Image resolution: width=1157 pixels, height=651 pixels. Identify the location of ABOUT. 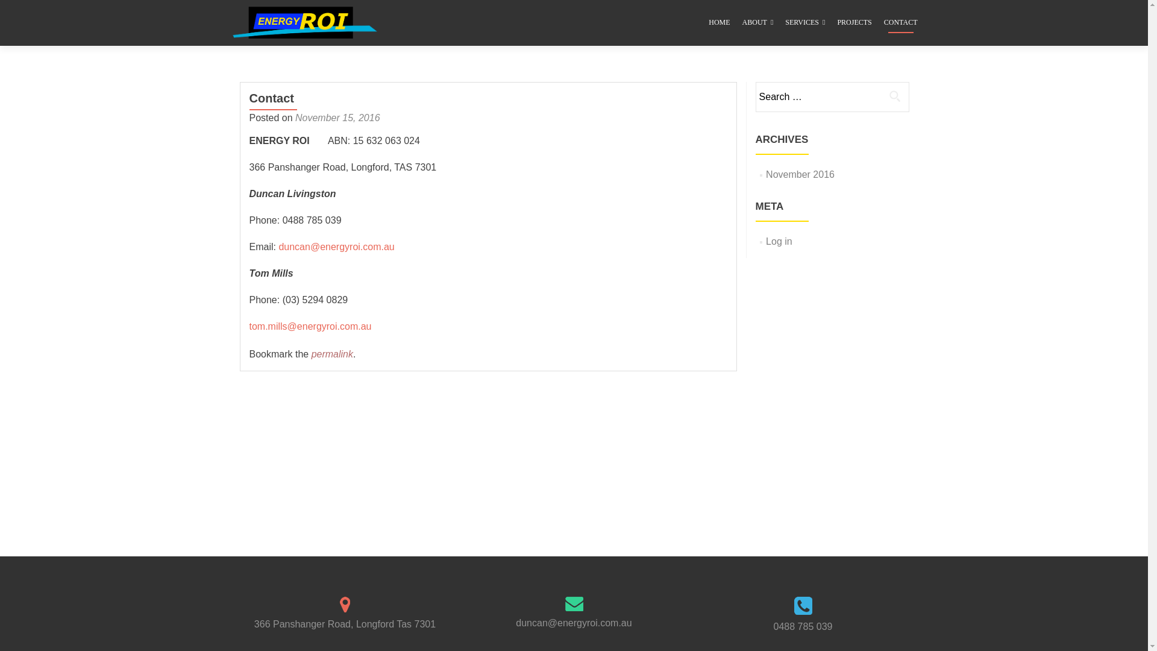
(758, 23).